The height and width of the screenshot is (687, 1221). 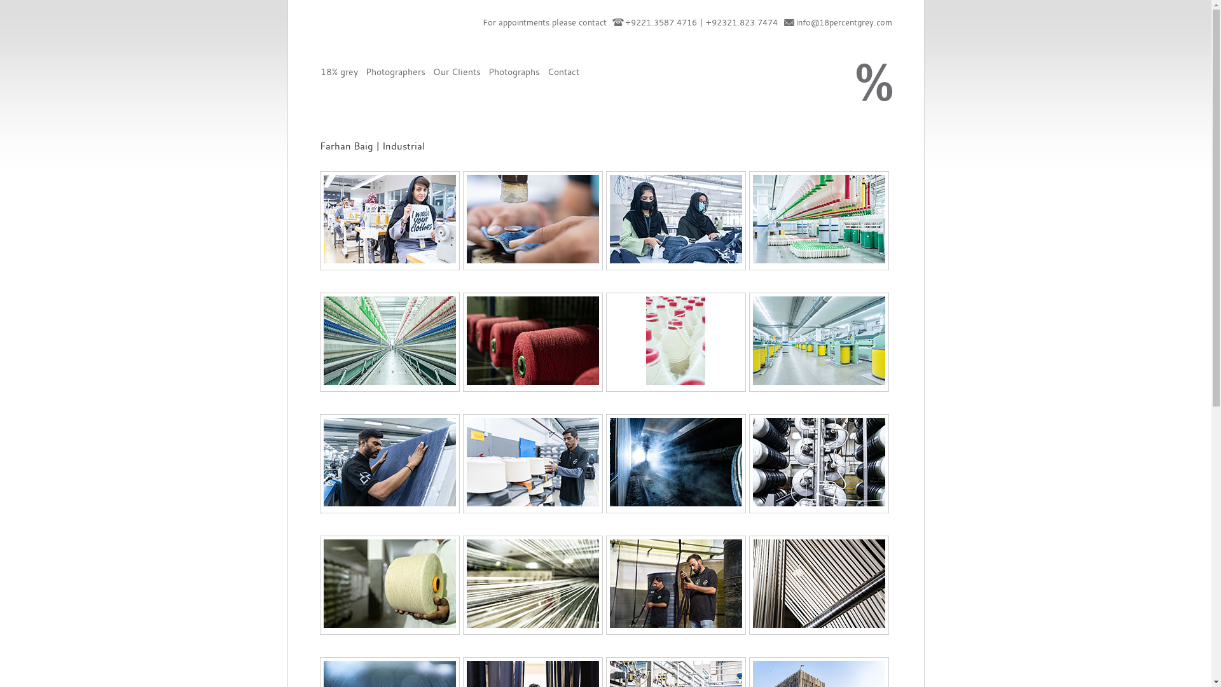 What do you see at coordinates (675, 219) in the screenshot?
I see `Farhan Baig` at bounding box center [675, 219].